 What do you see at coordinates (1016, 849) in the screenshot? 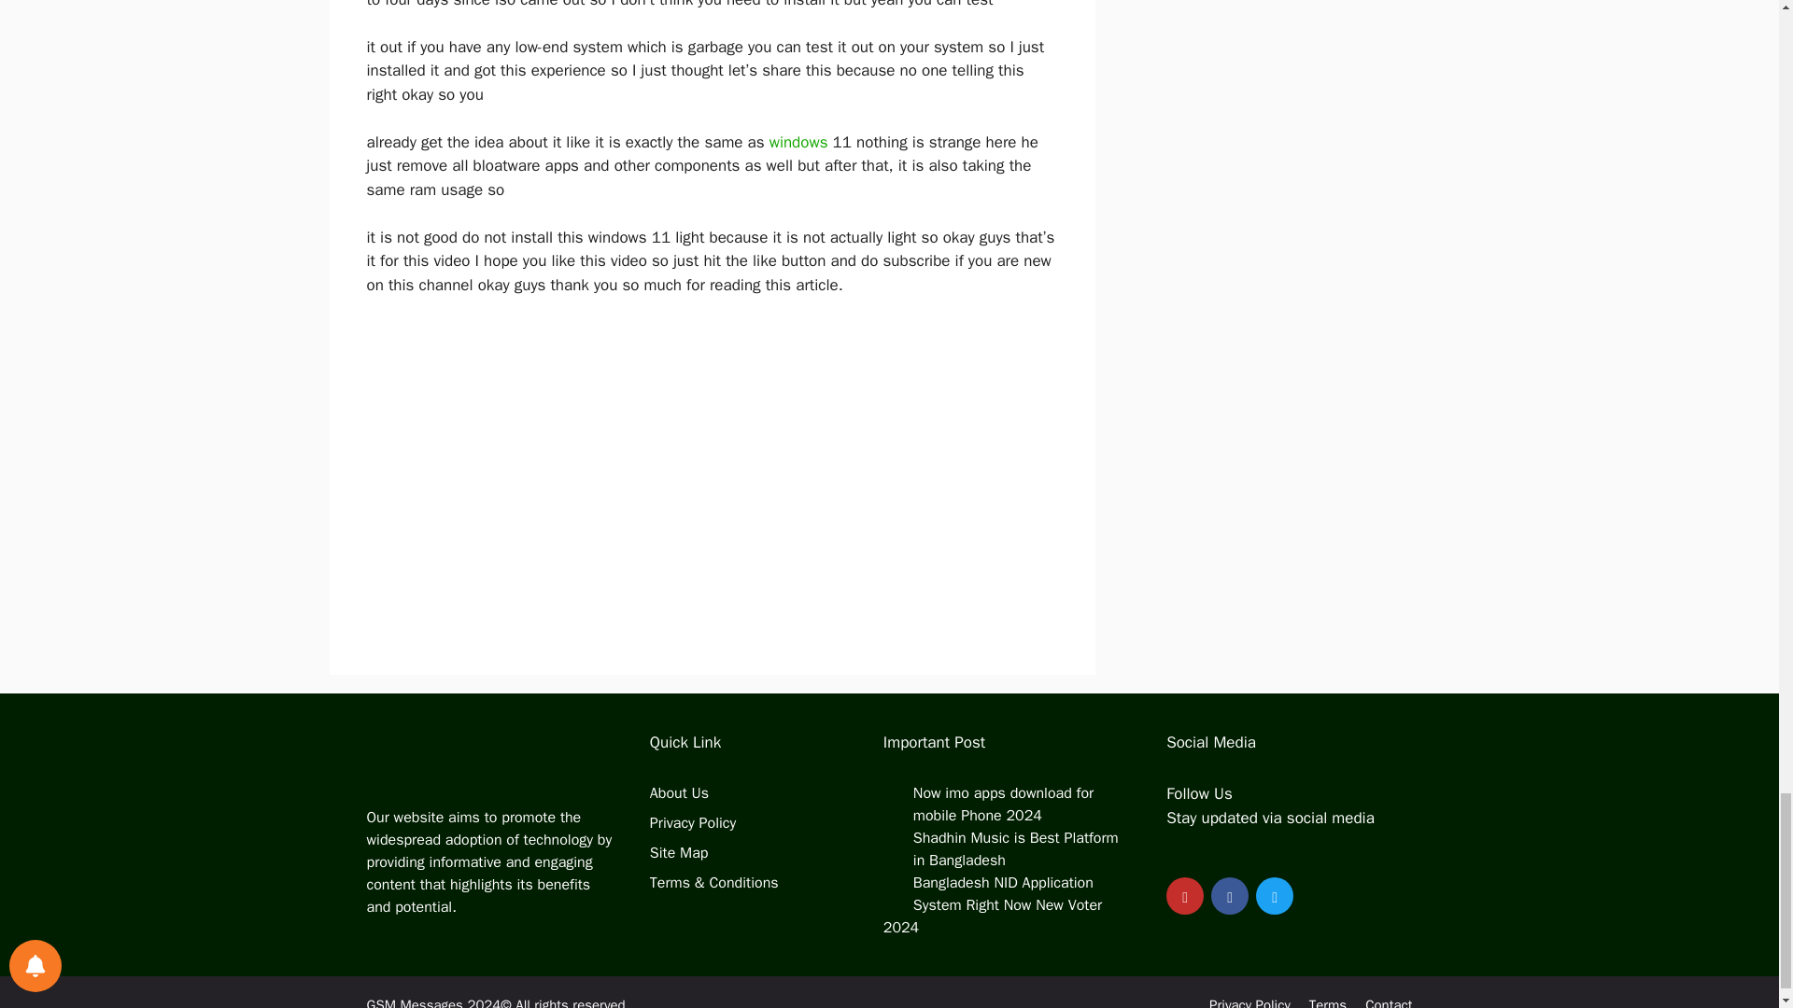
I see `Shadhin Music is Best Platform in Bangladesh` at bounding box center [1016, 849].